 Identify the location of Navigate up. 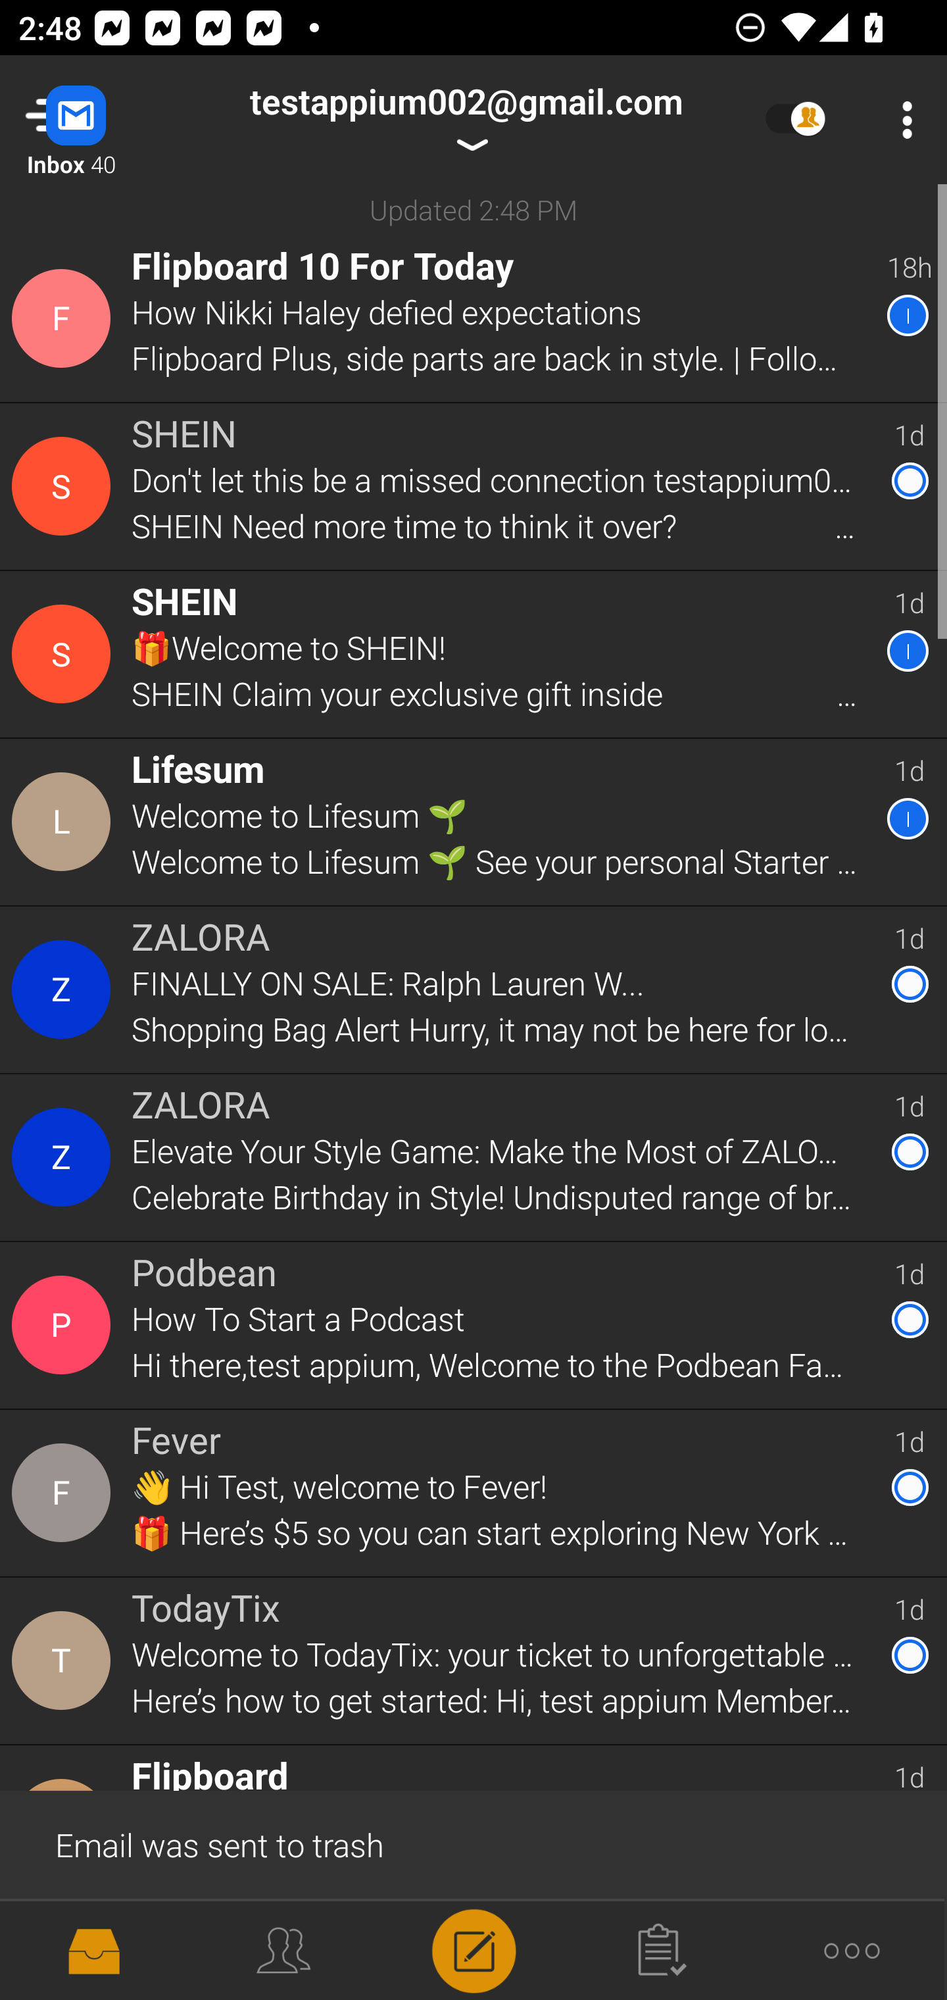
(104, 120).